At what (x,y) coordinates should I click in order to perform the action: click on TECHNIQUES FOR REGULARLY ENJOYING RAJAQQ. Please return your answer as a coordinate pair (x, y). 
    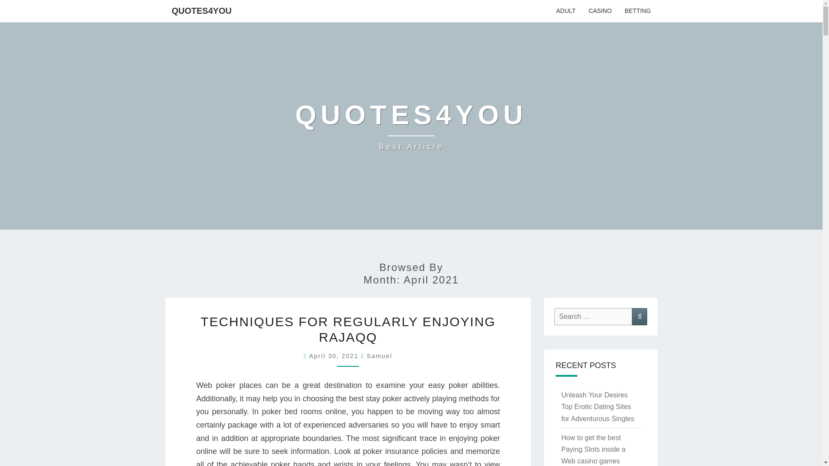
    Looking at the image, I should click on (348, 330).